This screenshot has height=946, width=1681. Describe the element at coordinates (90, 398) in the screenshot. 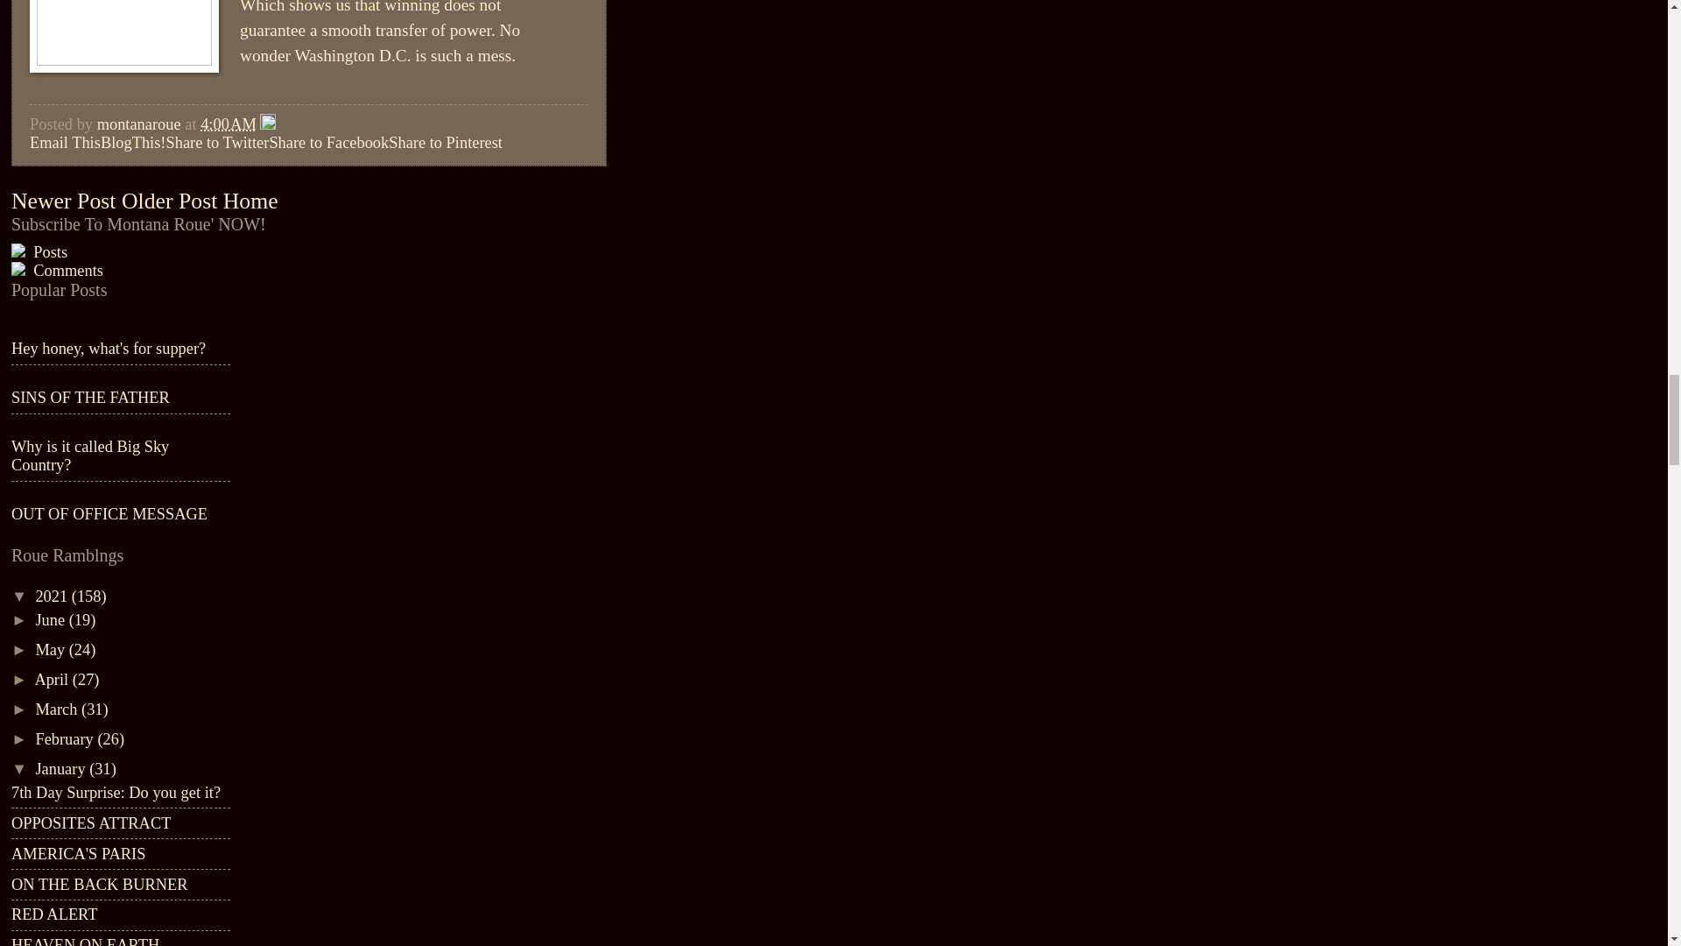

I see `SINS OF THE FATHER` at that location.